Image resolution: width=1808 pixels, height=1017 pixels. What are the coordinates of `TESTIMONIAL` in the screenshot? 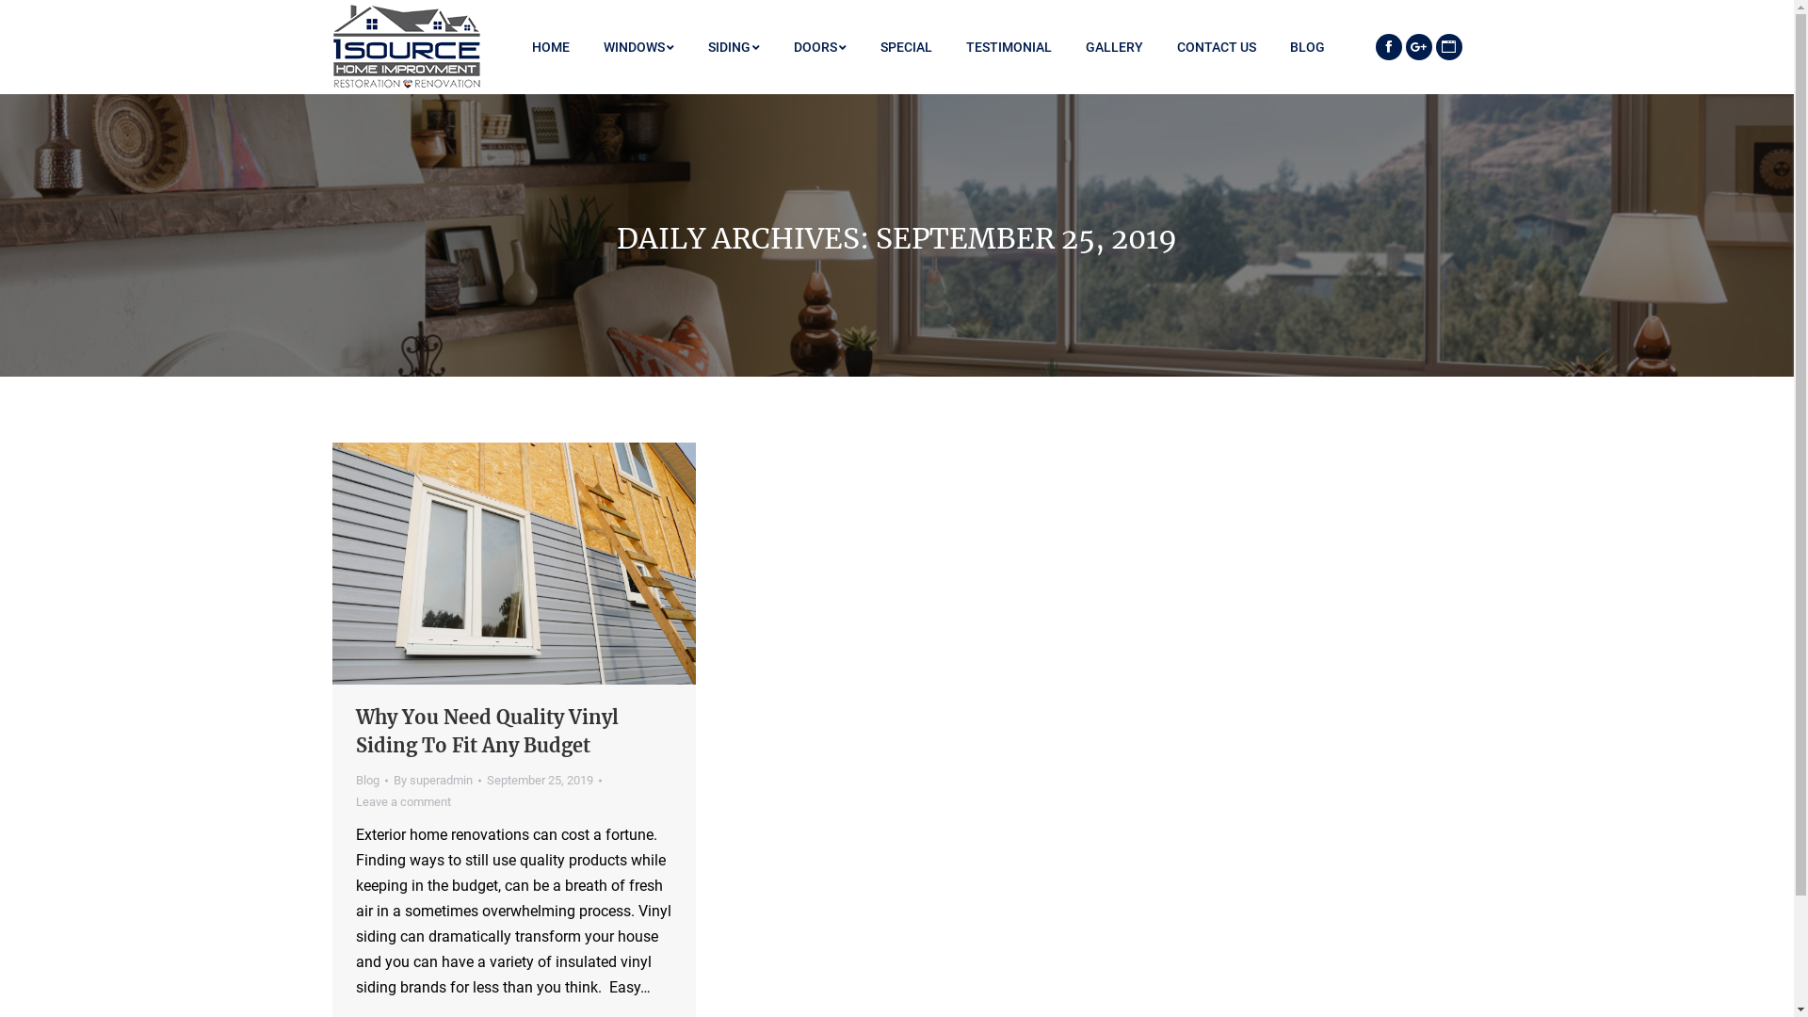 It's located at (1009, 47).